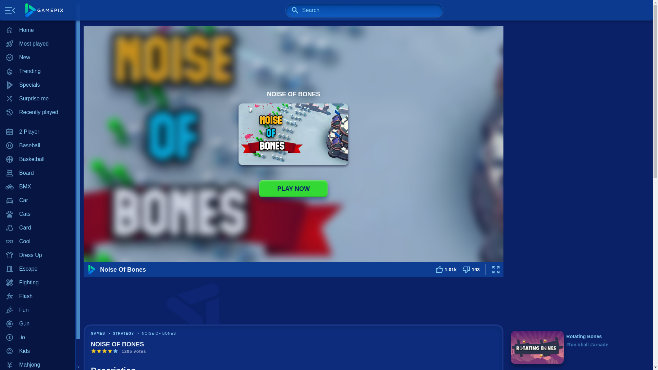  I want to click on Fighting, so click(38, 282).